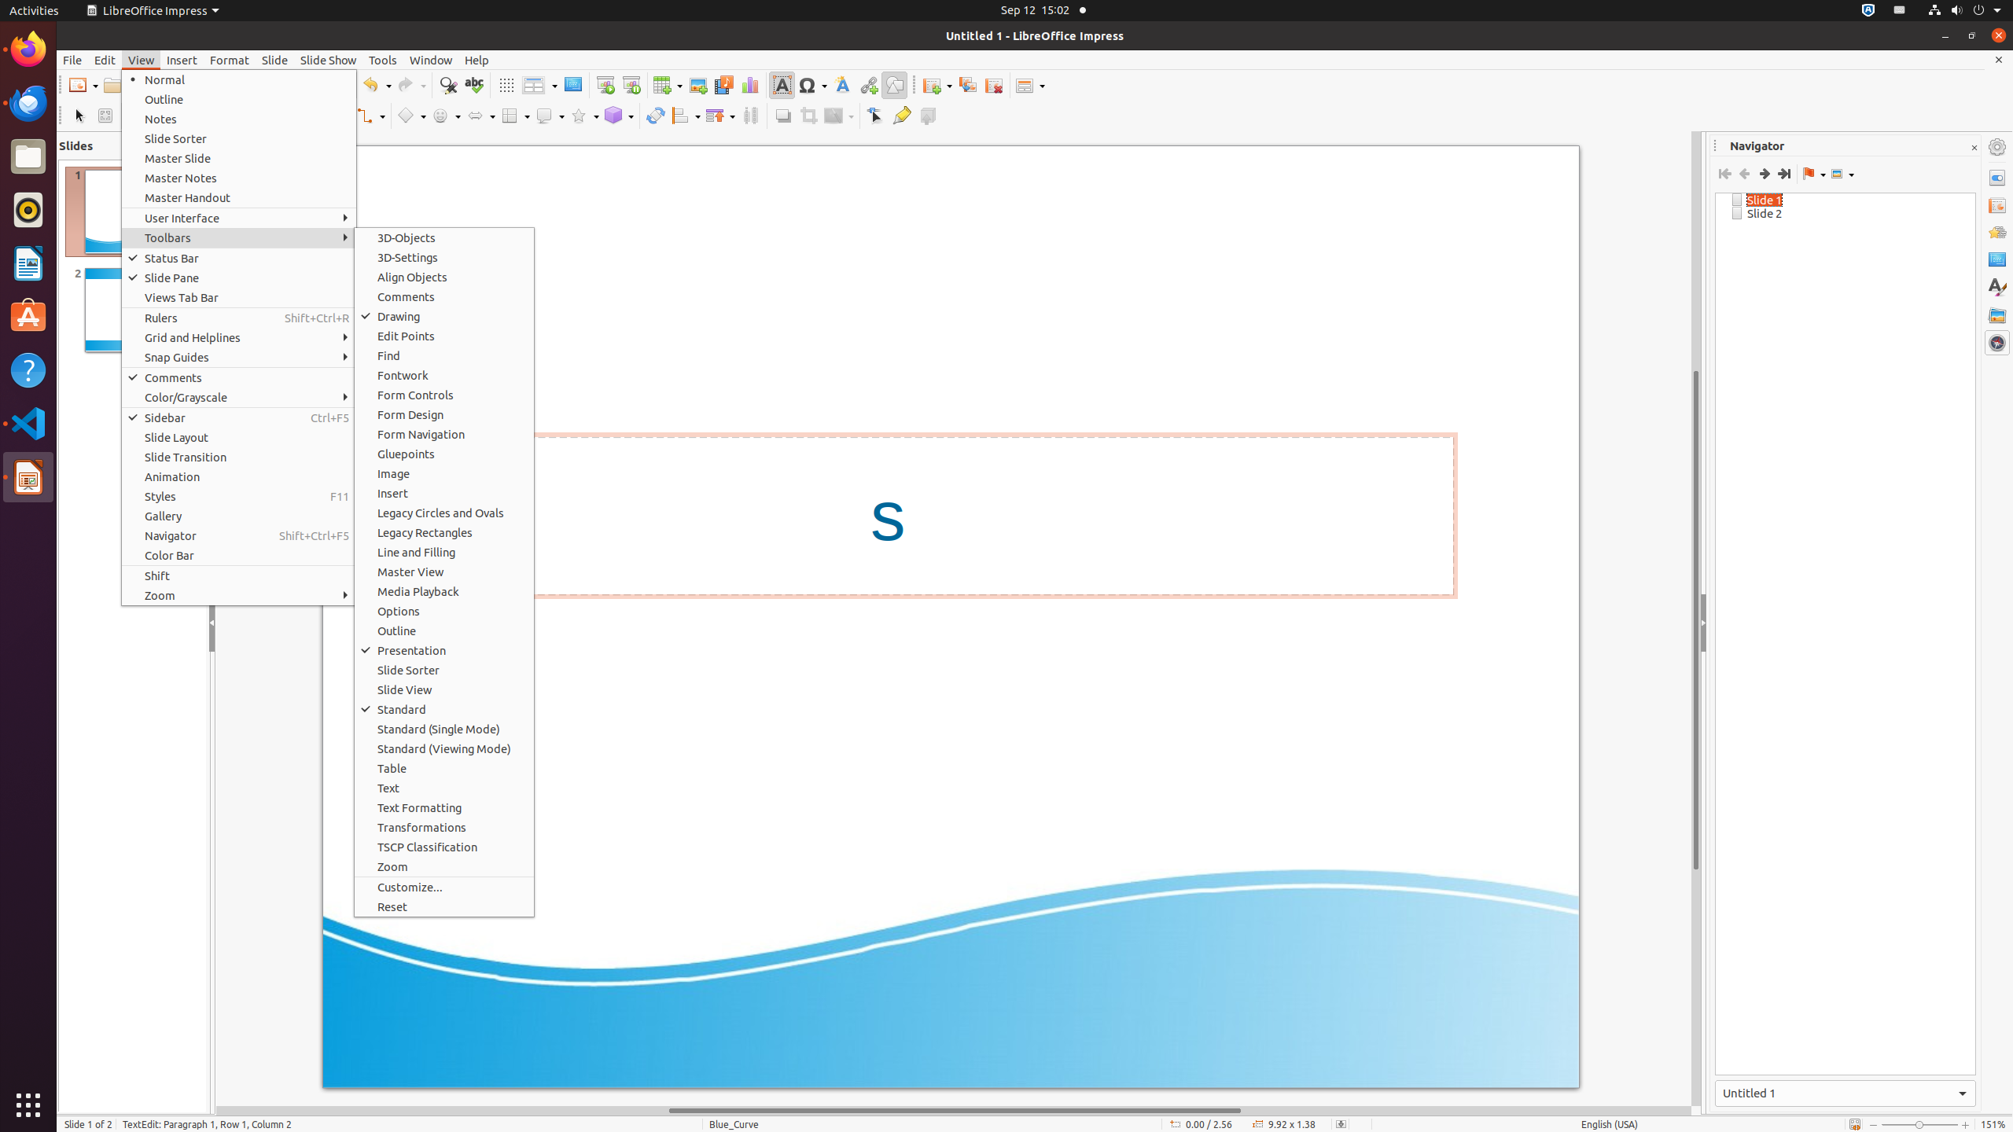 The width and height of the screenshot is (2013, 1132). What do you see at coordinates (239, 596) in the screenshot?
I see `Zoom` at bounding box center [239, 596].